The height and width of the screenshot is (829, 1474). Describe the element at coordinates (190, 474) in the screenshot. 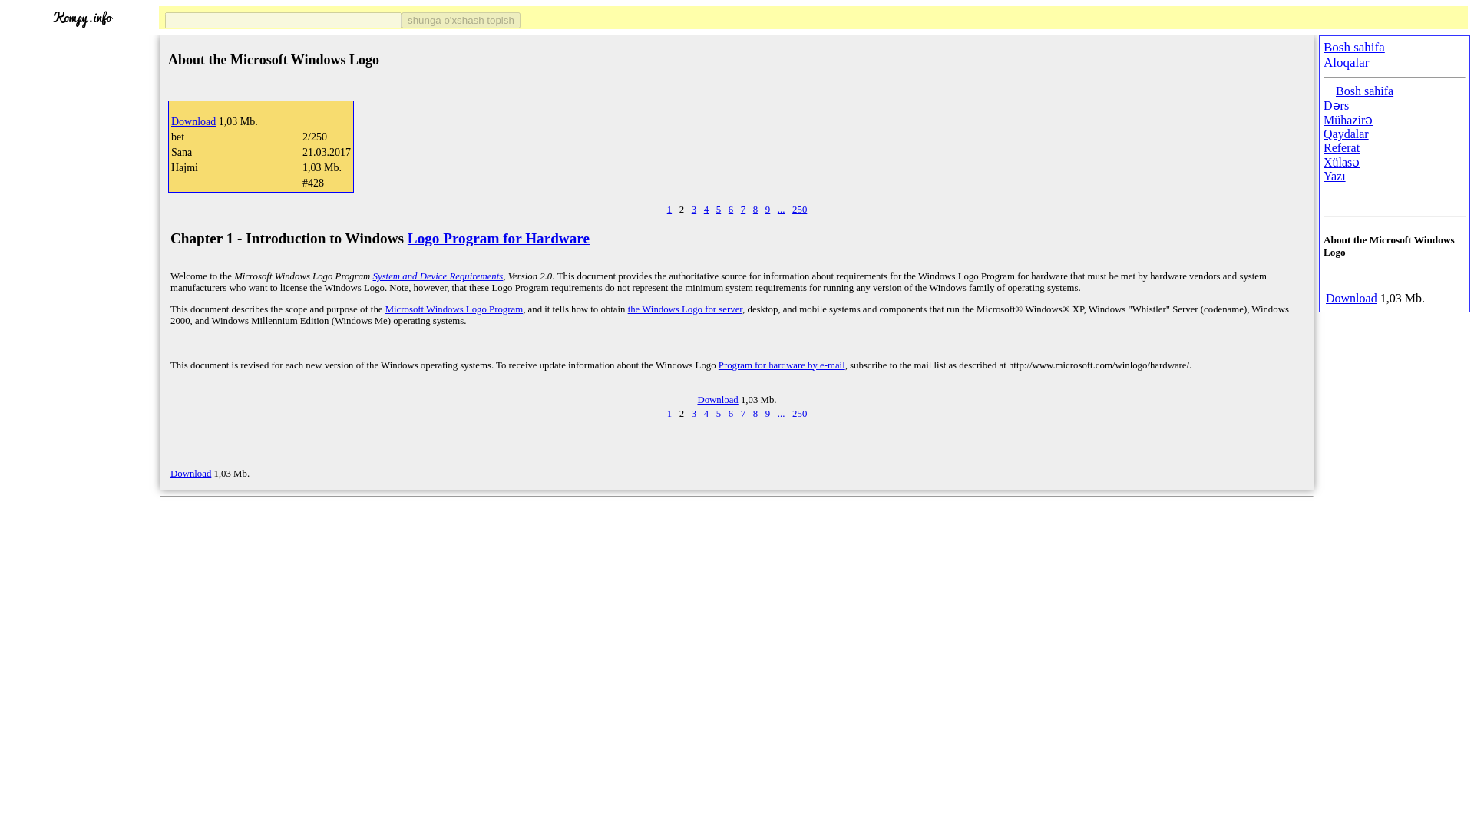

I see `Download` at that location.